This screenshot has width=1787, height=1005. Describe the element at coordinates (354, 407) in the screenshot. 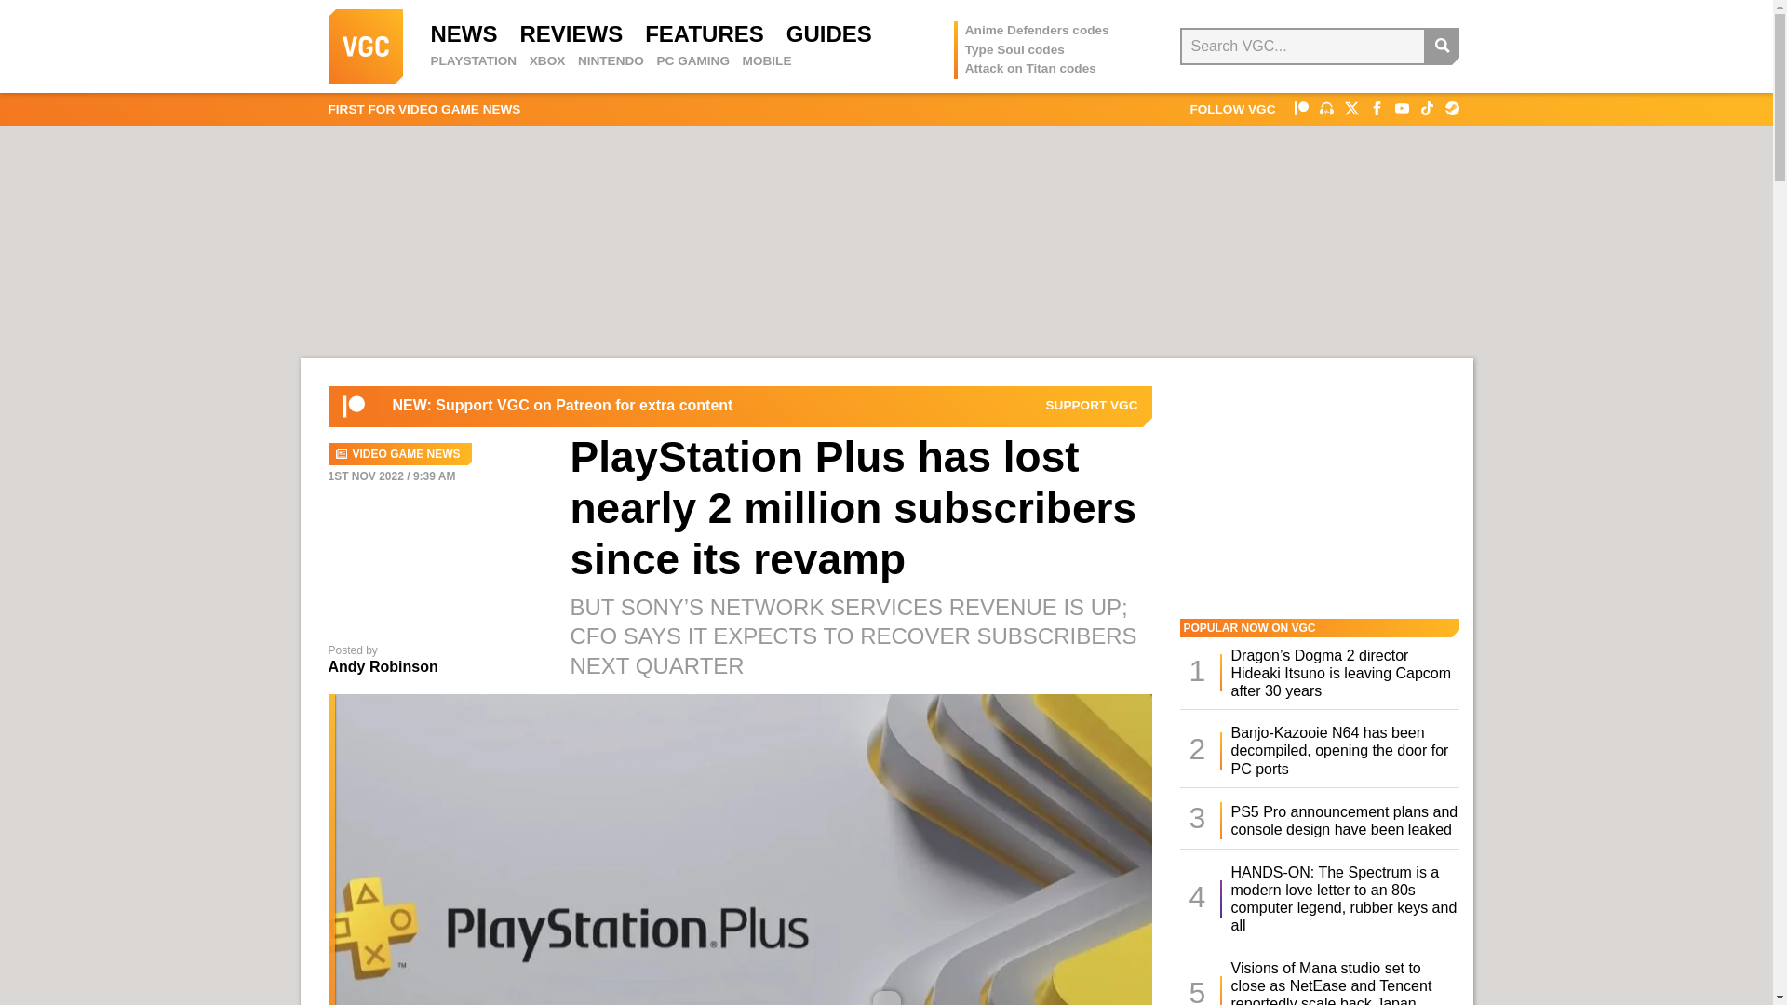

I see `VGC on Patreon` at that location.